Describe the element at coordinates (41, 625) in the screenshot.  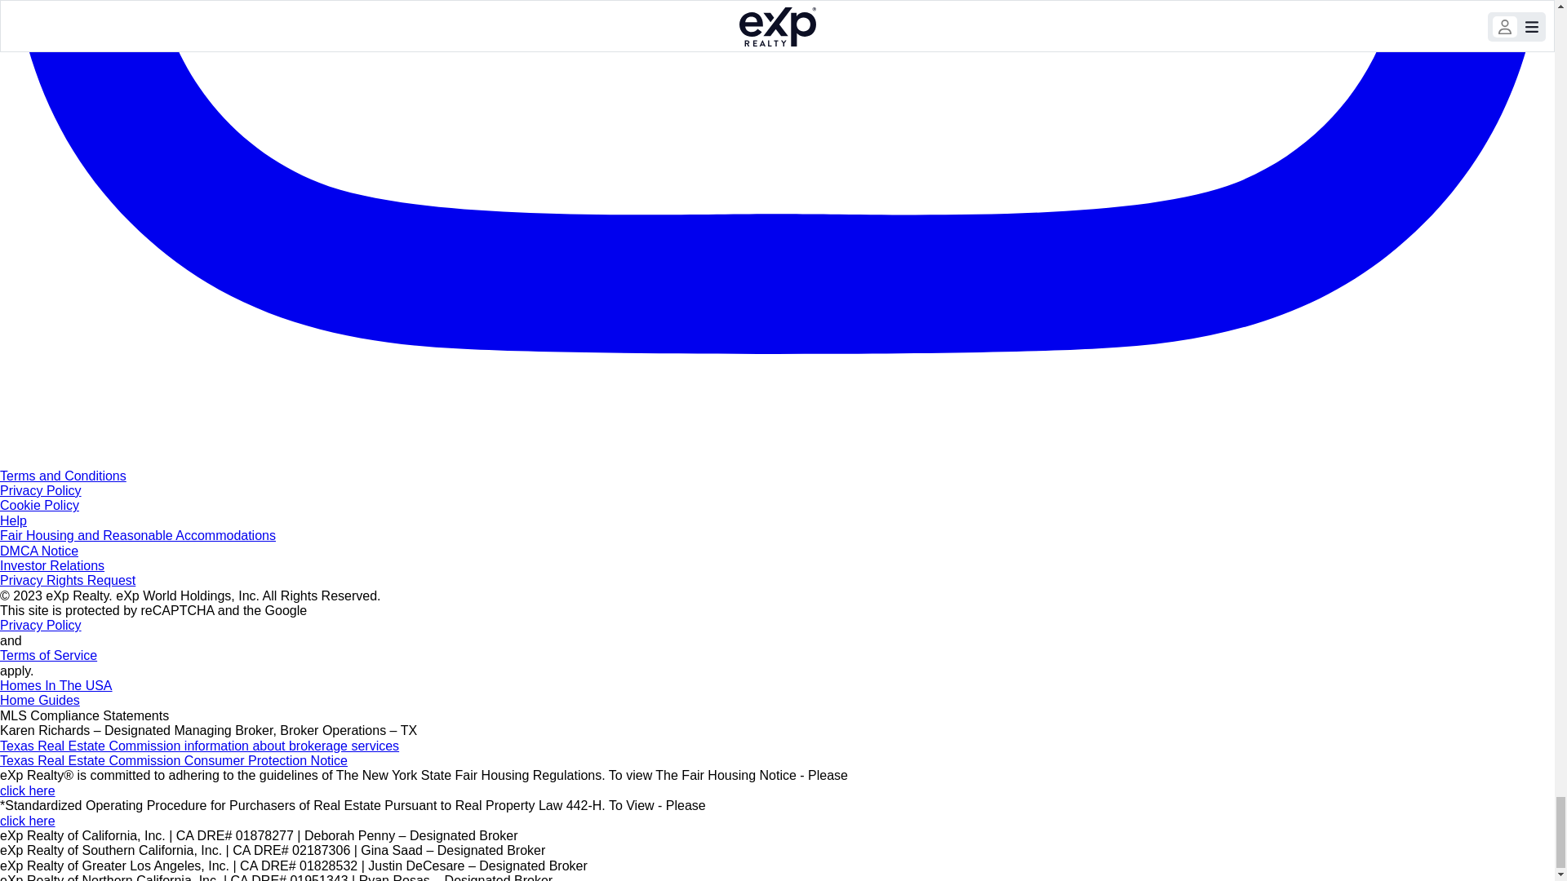
I see `Privacy Policy` at that location.